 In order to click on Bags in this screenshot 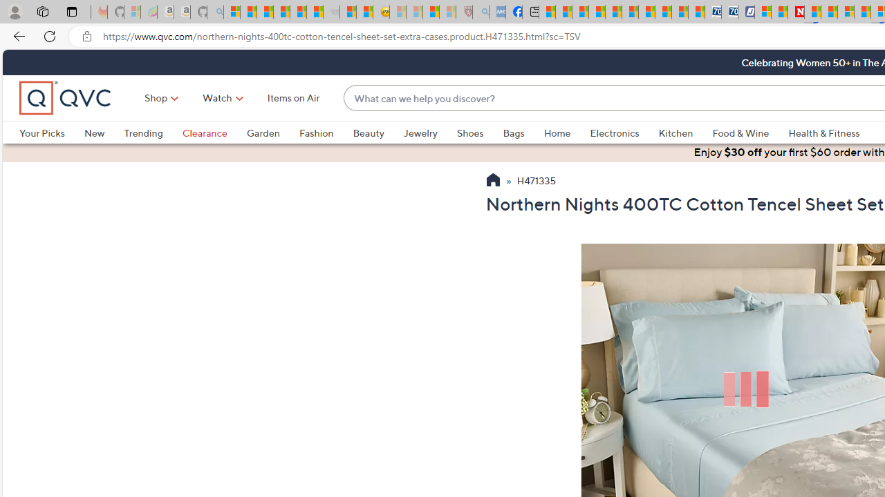, I will do `click(523, 133)`.